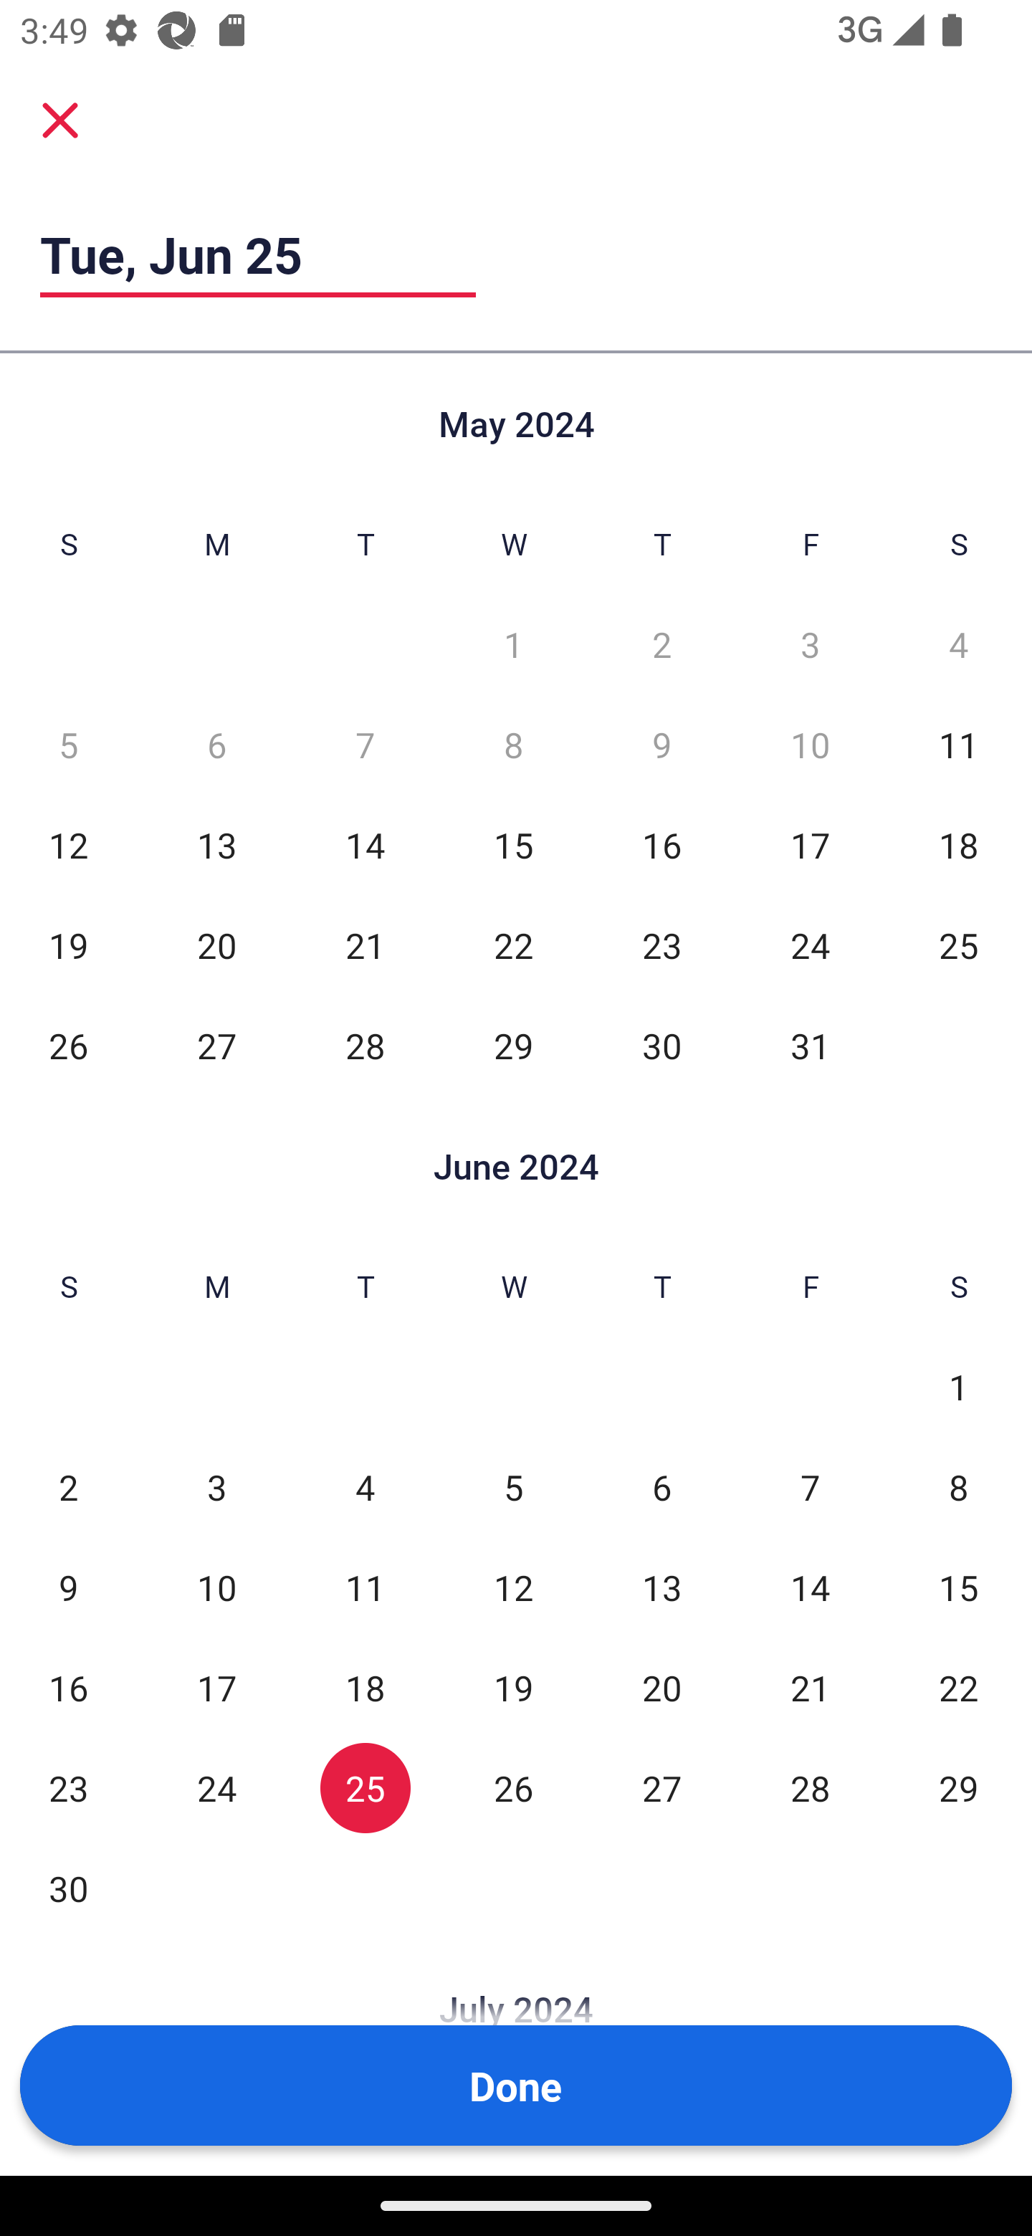 This screenshot has height=2236, width=1032. Describe the element at coordinates (513, 1687) in the screenshot. I see `19 Wed, Jun 19, Not Selected` at that location.